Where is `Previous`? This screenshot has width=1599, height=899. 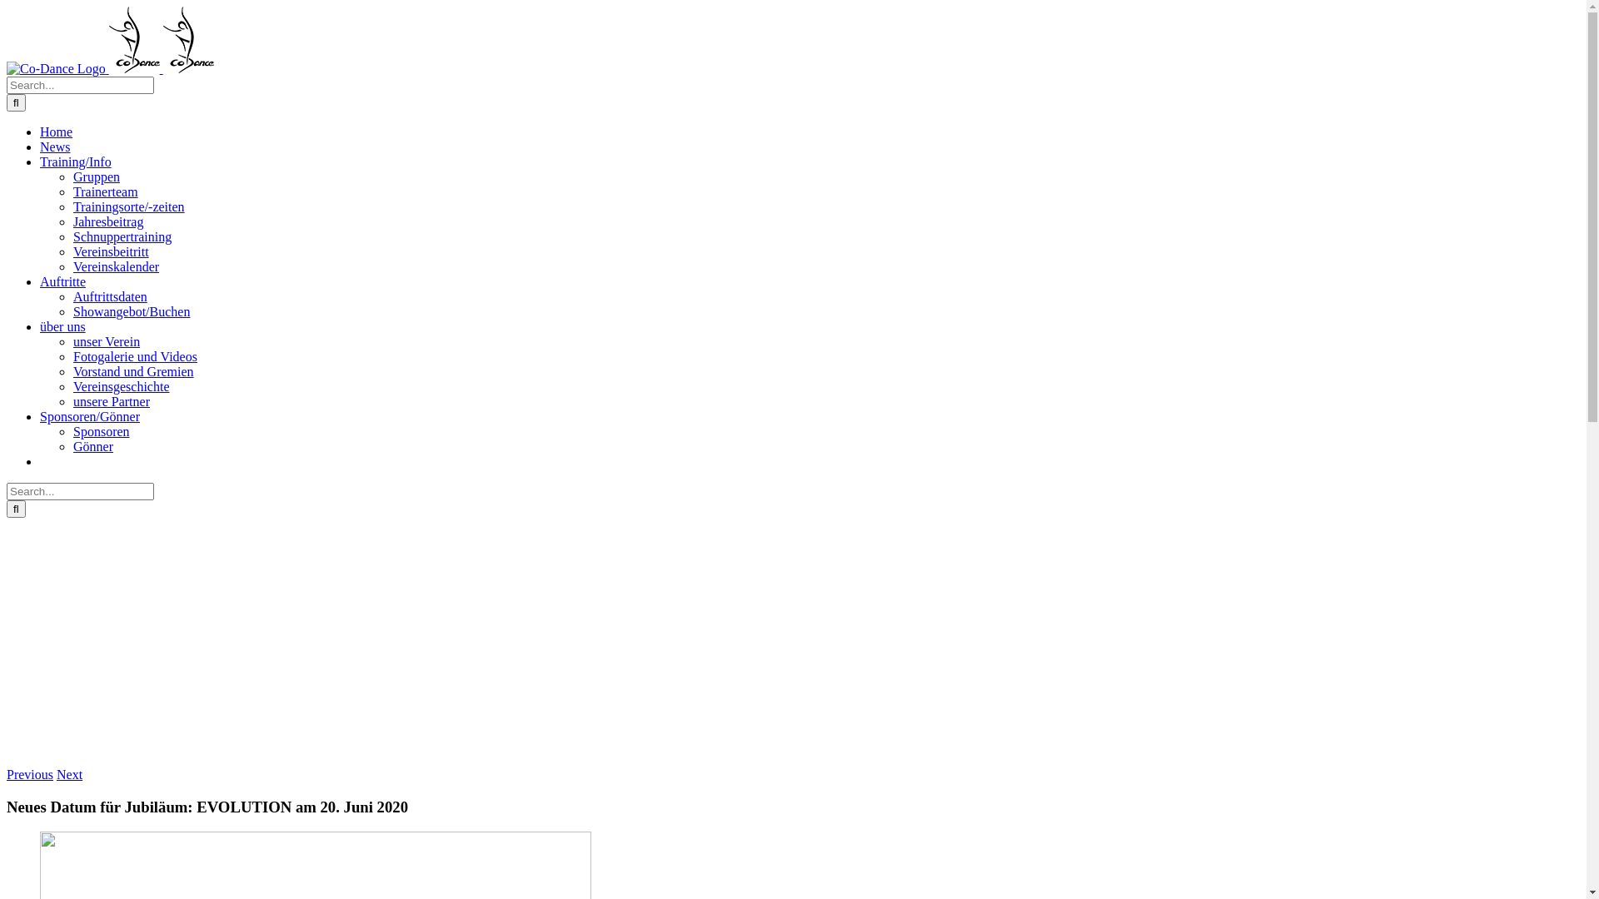 Previous is located at coordinates (30, 774).